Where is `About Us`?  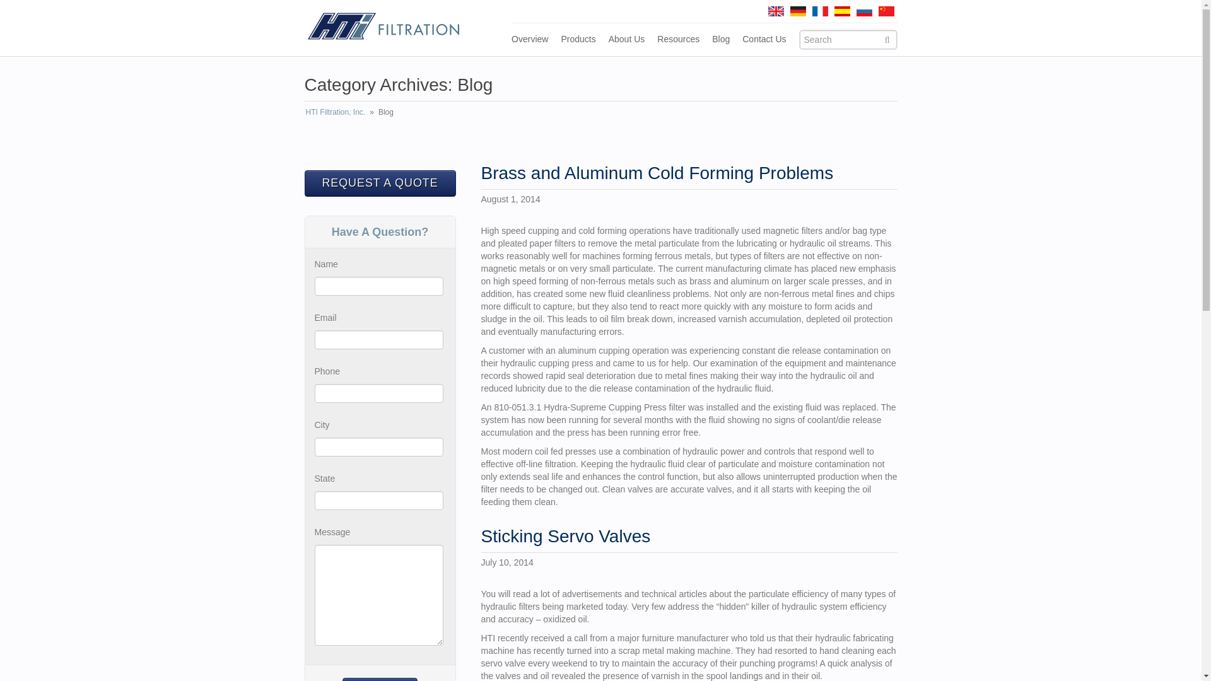
About Us is located at coordinates (627, 39).